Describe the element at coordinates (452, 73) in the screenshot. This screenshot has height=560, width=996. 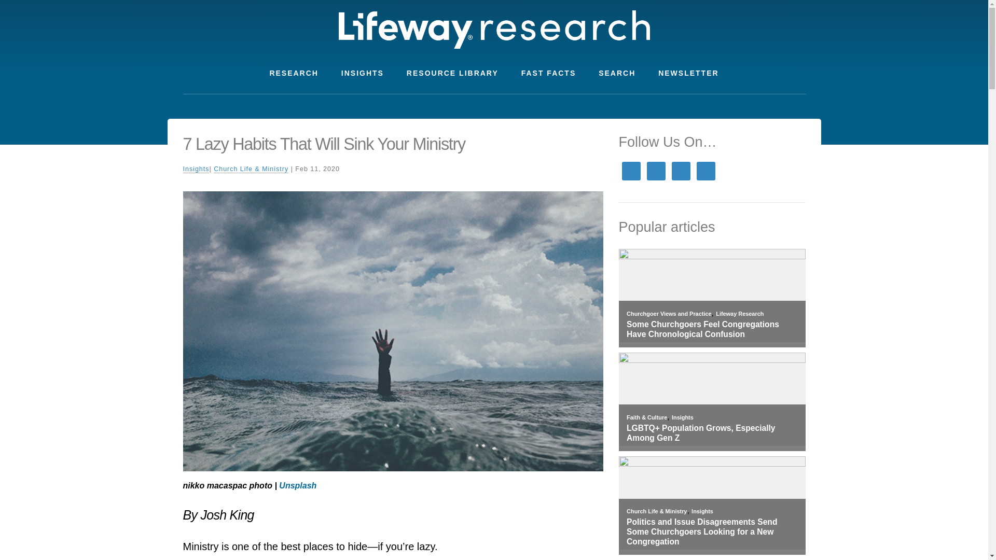
I see `RESOURCE LIBRARY` at that location.